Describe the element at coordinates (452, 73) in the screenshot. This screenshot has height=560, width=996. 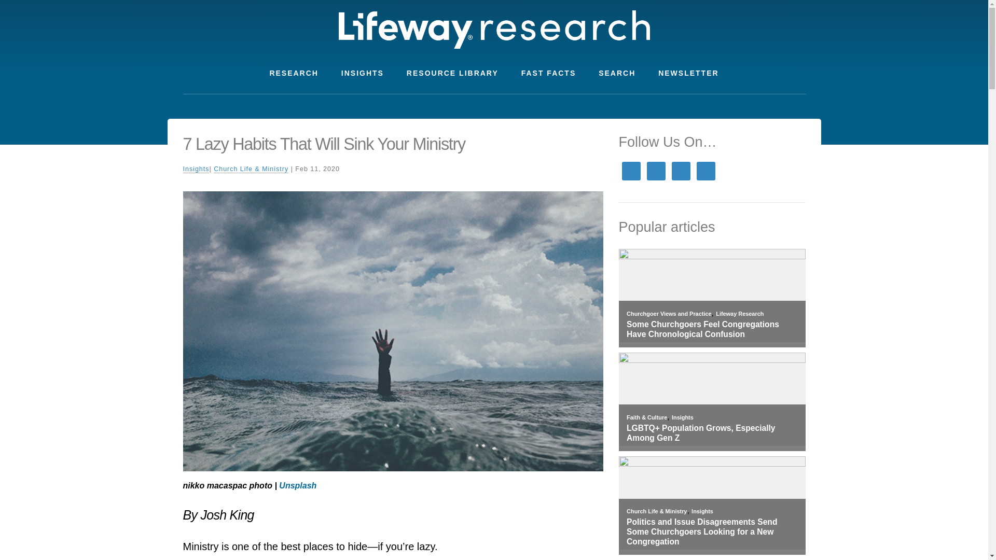
I see `RESOURCE LIBRARY` at that location.